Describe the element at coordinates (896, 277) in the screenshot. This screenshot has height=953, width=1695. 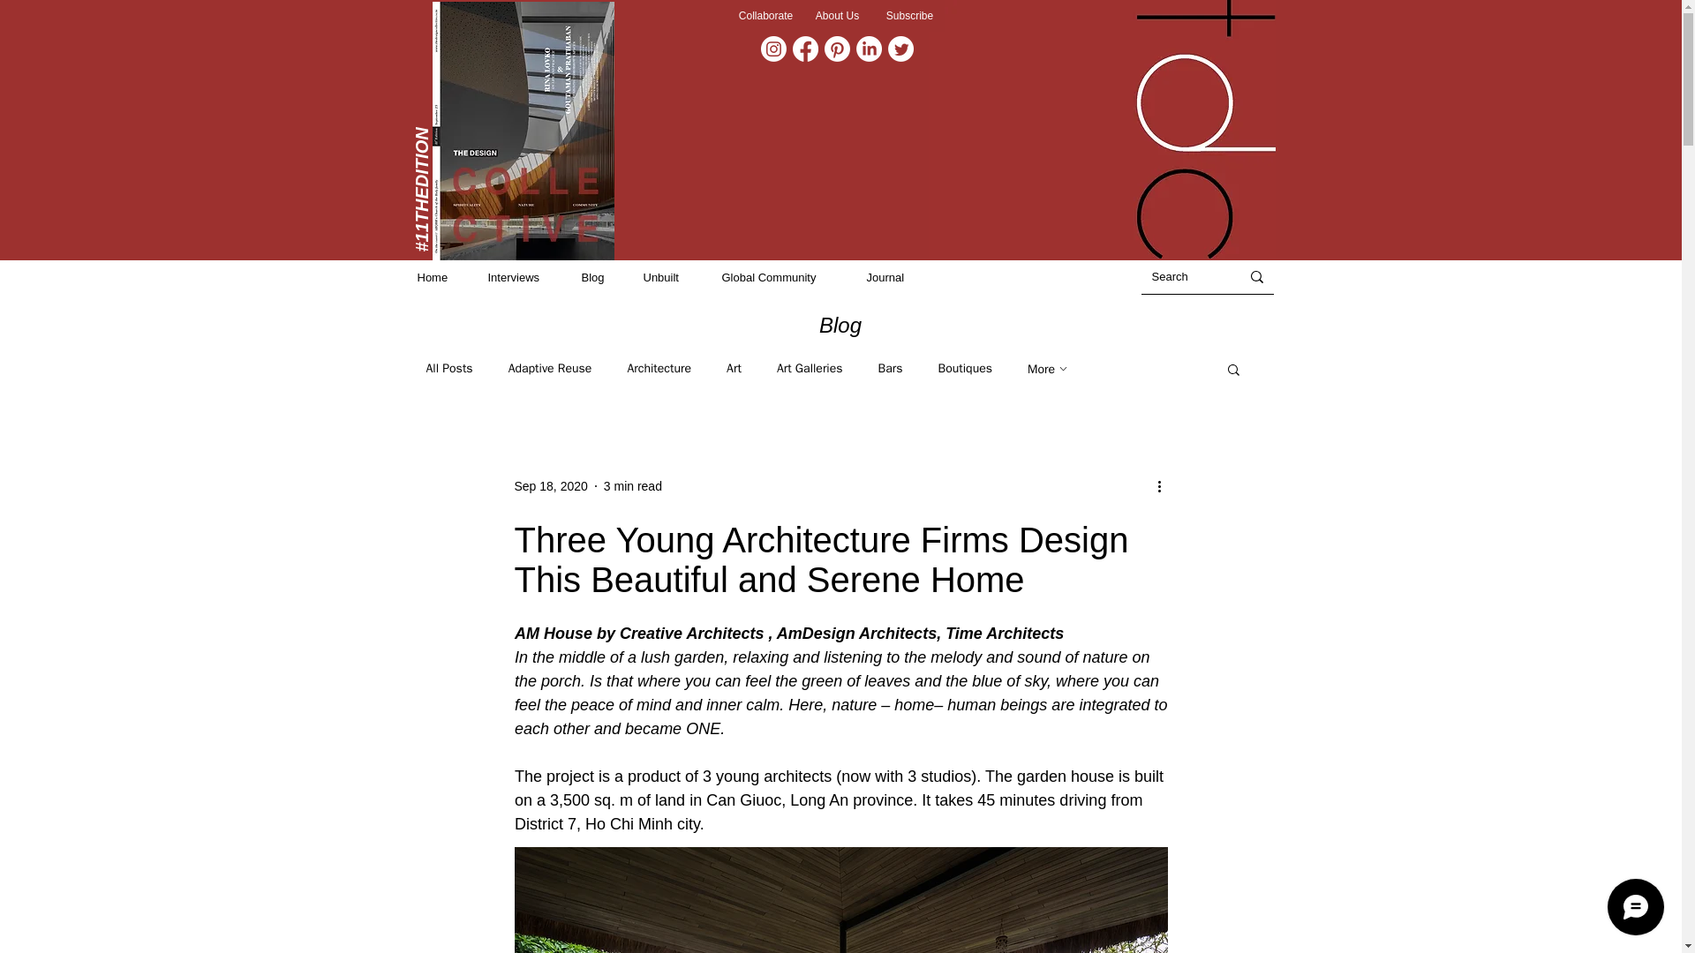
I see `Journal` at that location.